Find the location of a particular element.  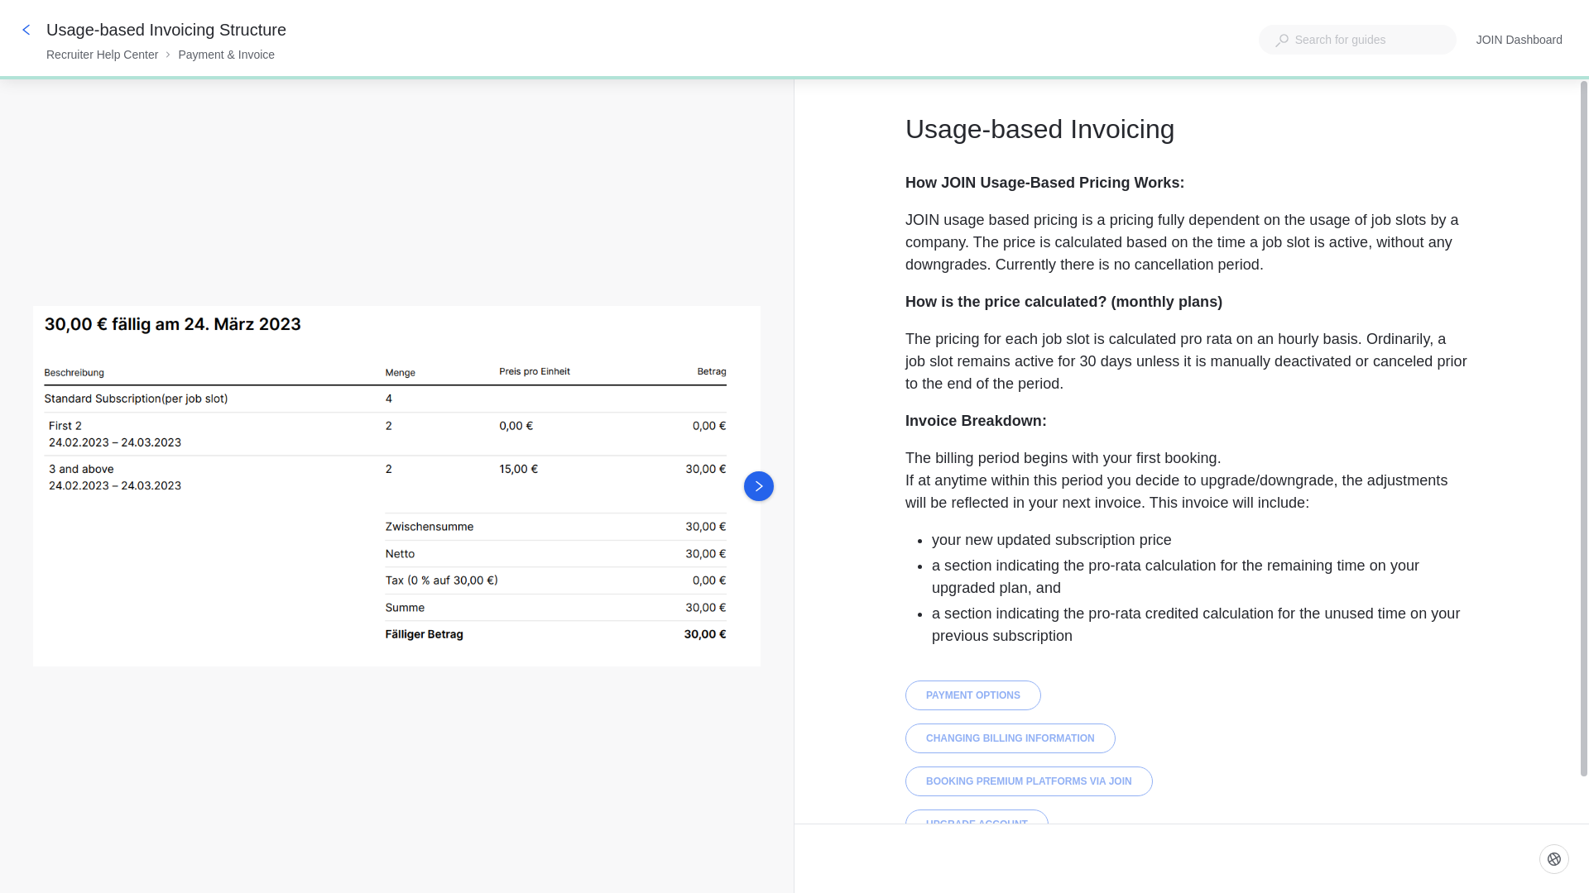

UPGRADE ACCOUNT is located at coordinates (977, 824).